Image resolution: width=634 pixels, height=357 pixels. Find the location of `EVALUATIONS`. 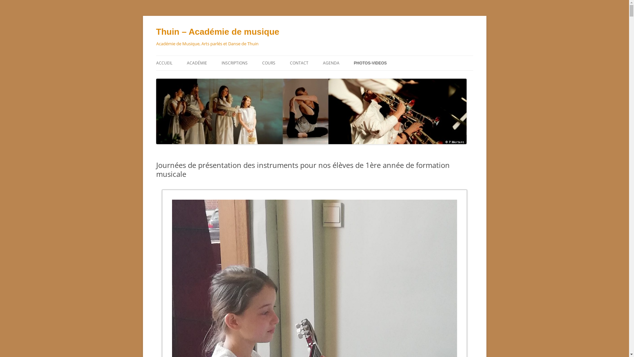

EVALUATIONS is located at coordinates (356, 77).